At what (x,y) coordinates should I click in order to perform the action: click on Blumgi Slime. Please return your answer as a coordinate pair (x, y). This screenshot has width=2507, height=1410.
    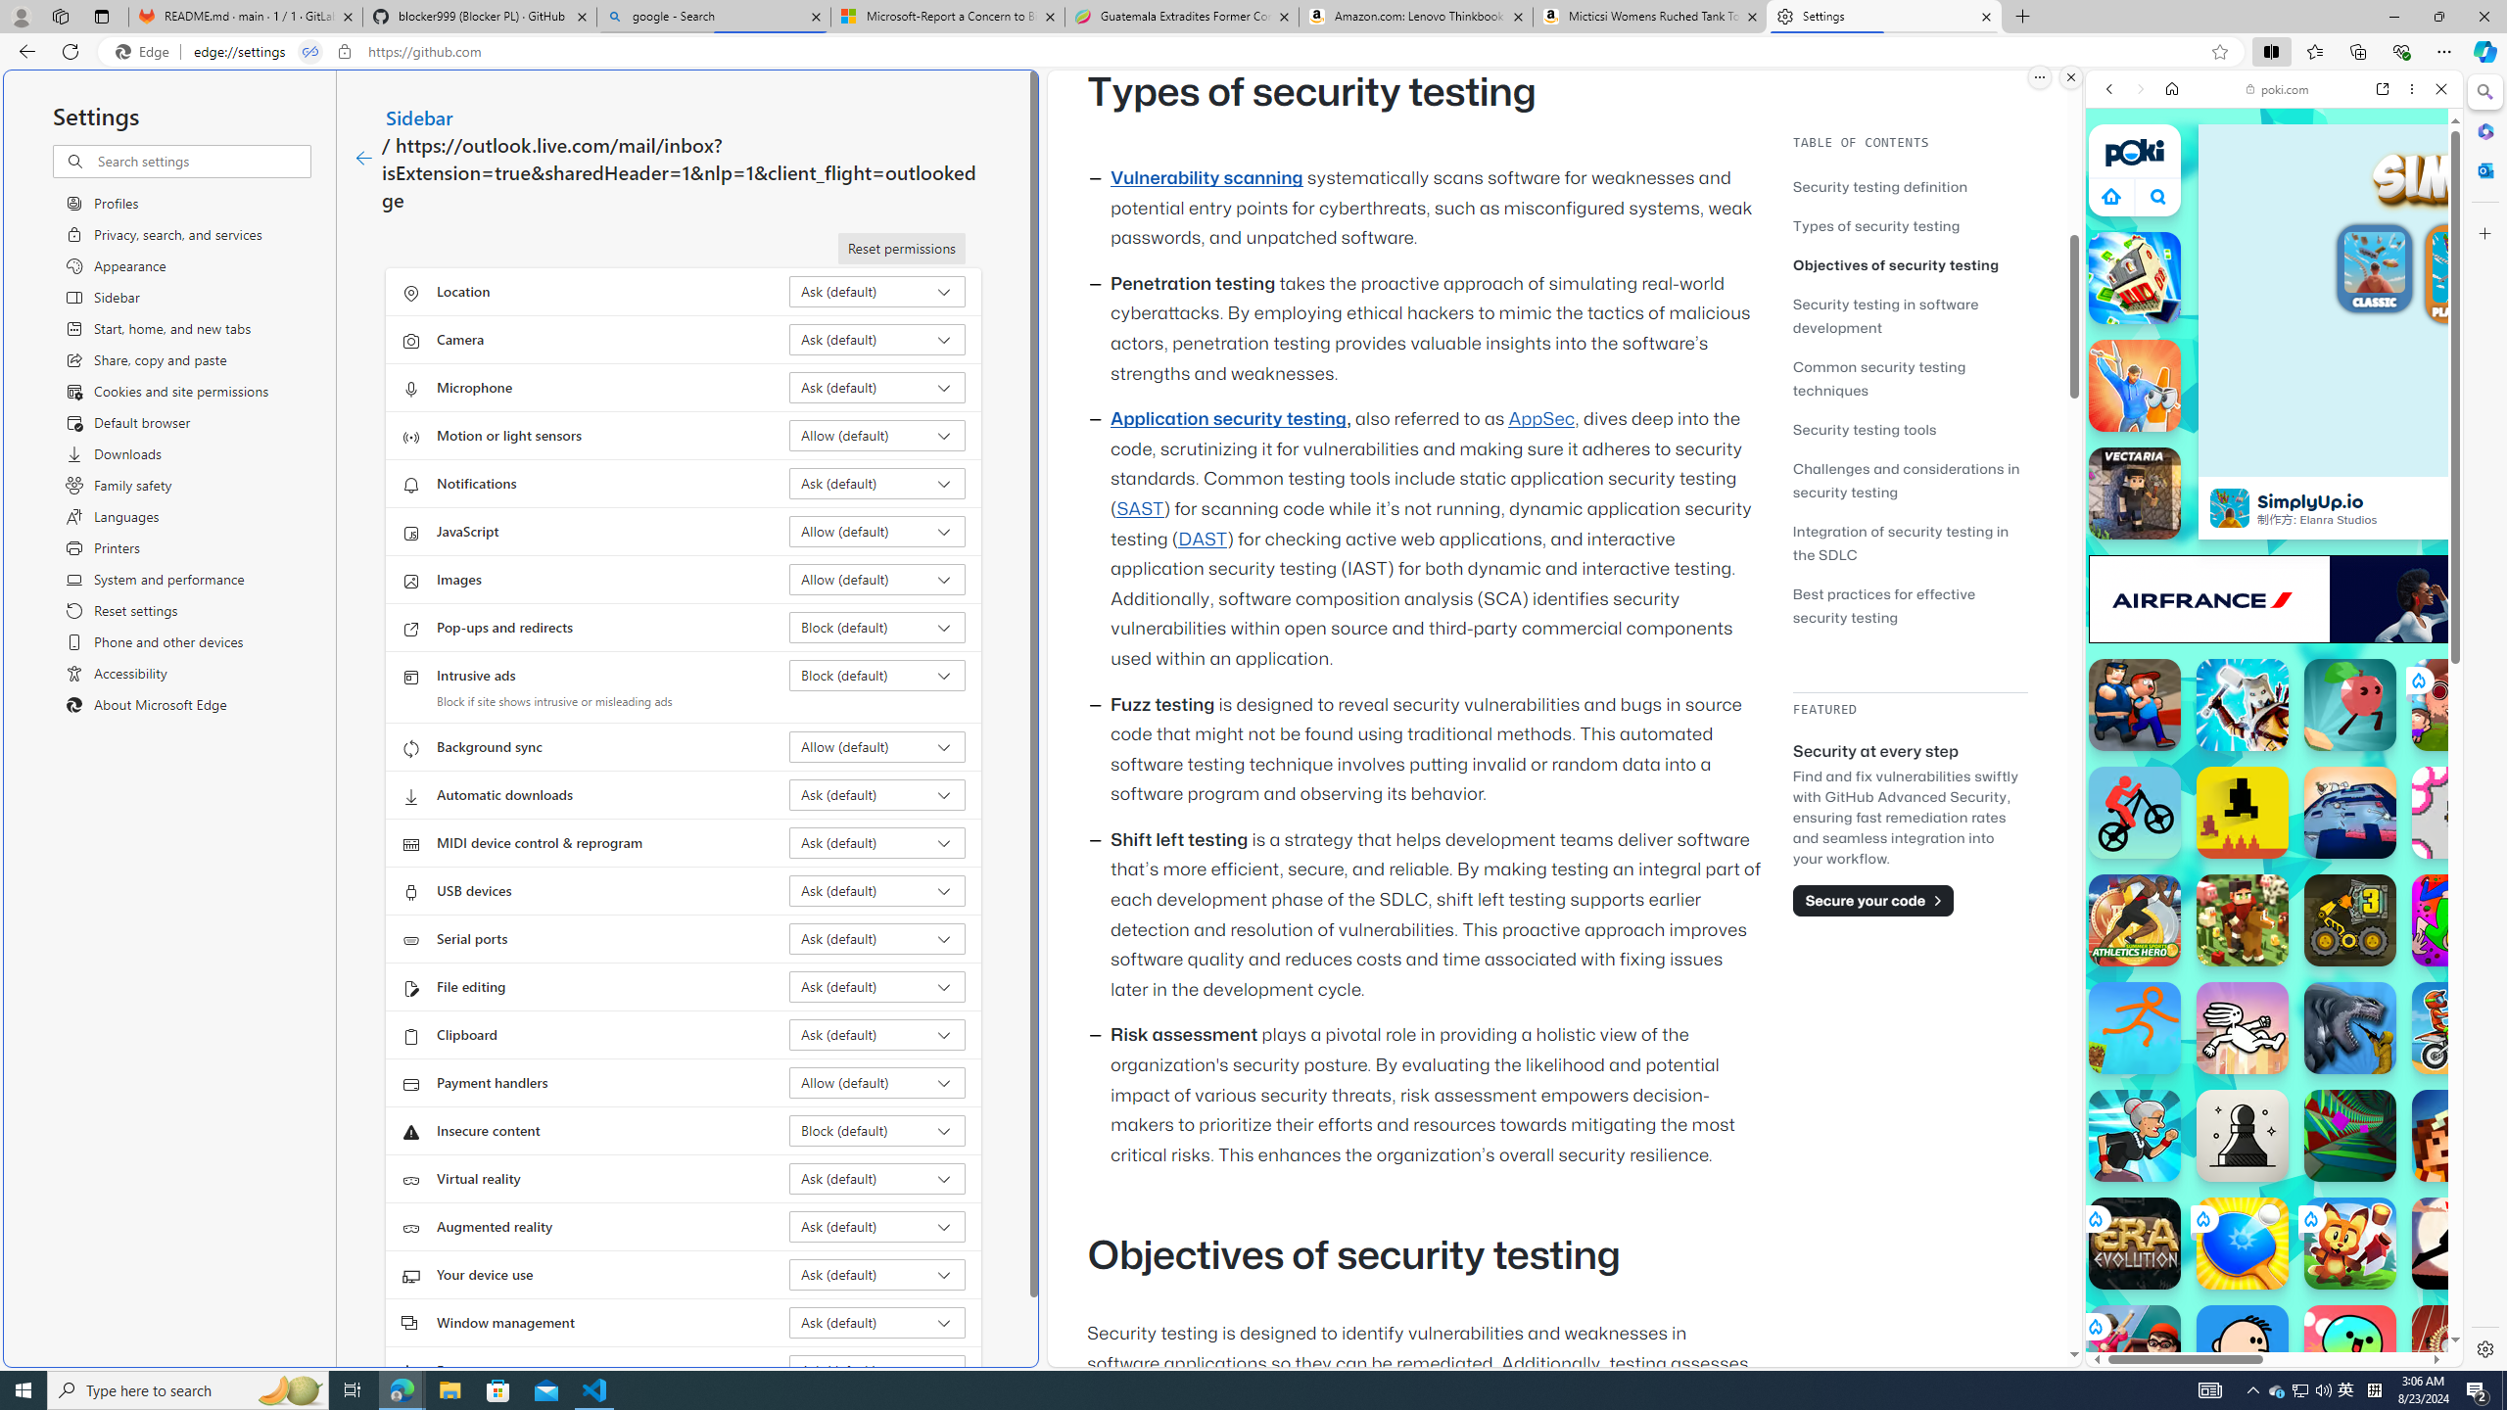
    Looking at the image, I should click on (2350, 1351).